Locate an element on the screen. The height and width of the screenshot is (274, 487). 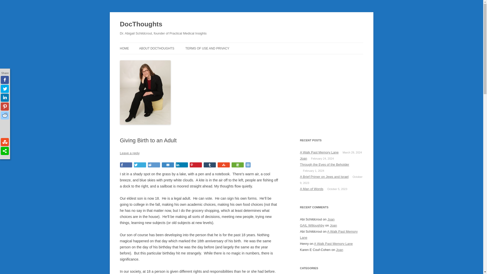
Twitter is located at coordinates (140, 165).